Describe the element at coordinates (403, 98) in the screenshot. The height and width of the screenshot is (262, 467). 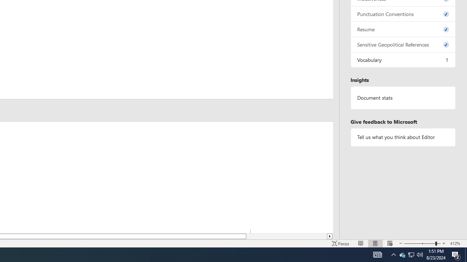
I see `Document statistics` at that location.